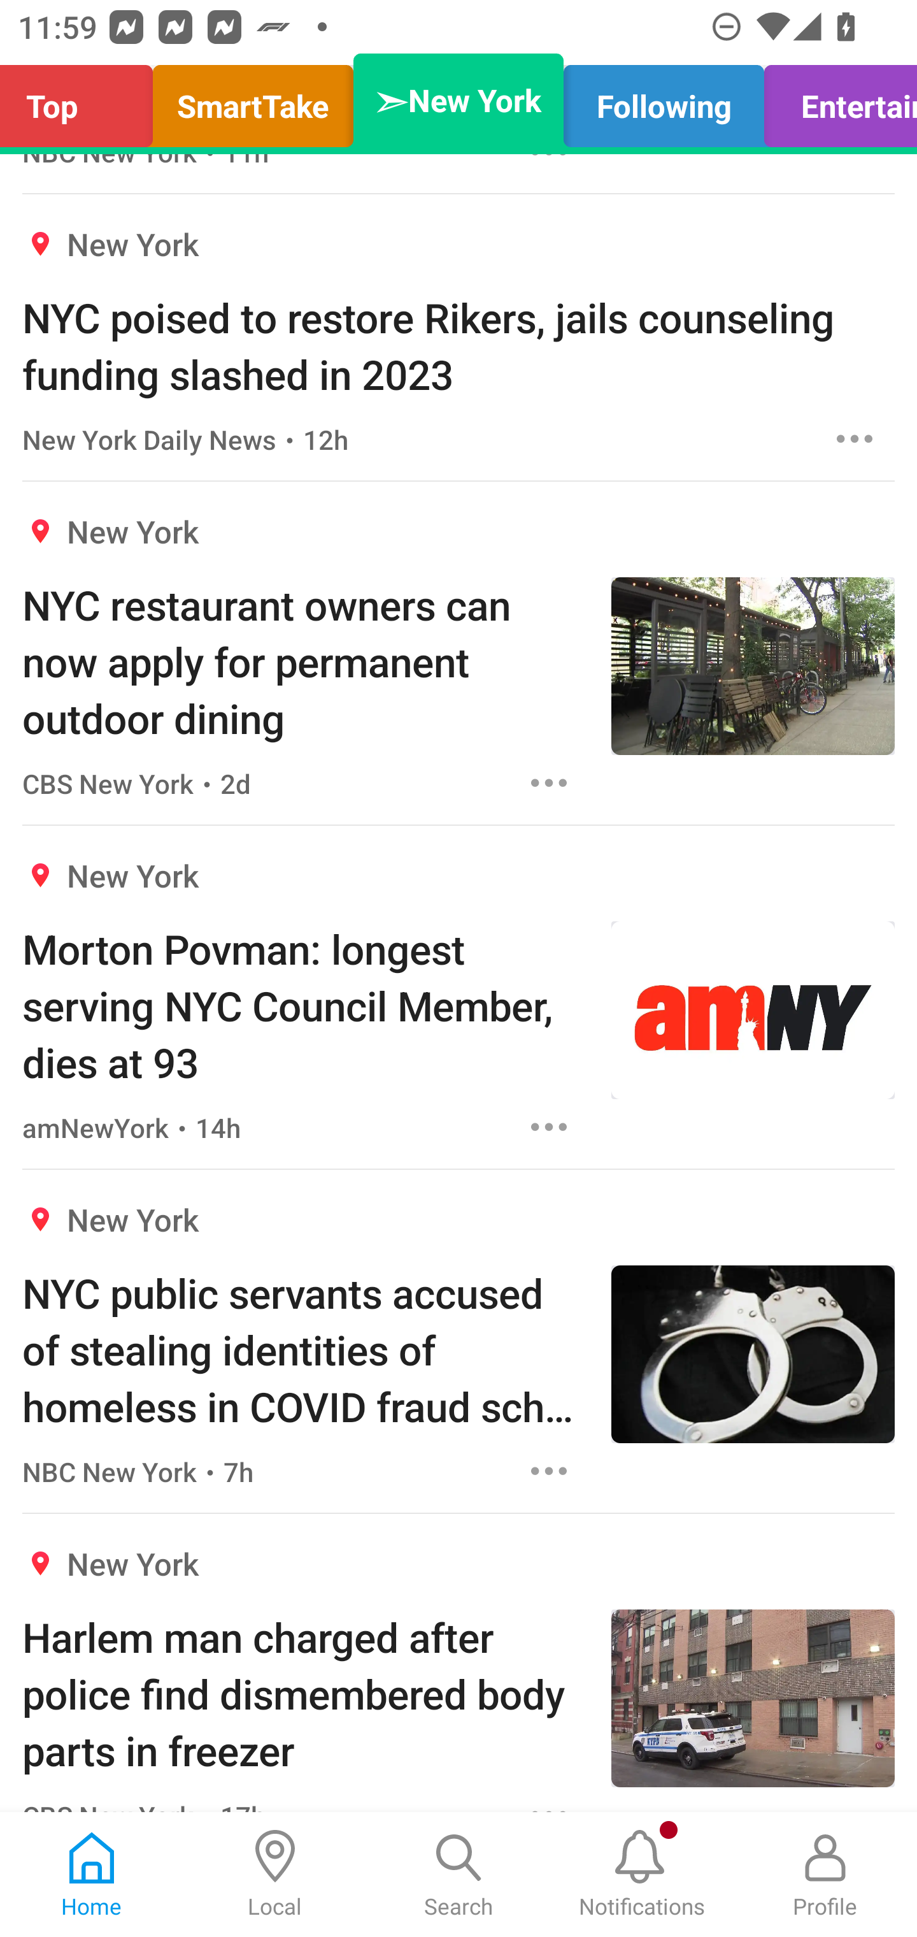  Describe the element at coordinates (275, 1875) in the screenshot. I see `Local` at that location.